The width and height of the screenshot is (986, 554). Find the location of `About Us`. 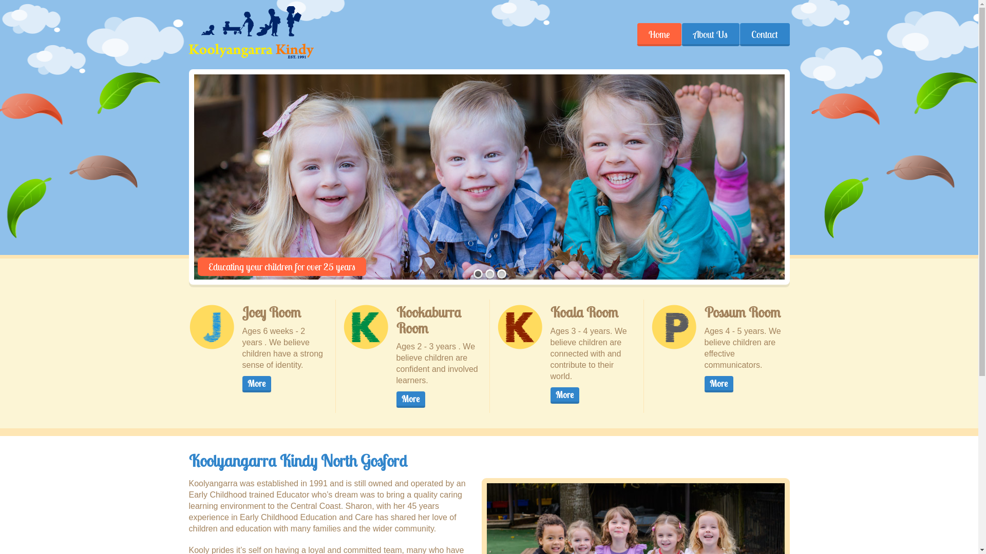

About Us is located at coordinates (710, 35).